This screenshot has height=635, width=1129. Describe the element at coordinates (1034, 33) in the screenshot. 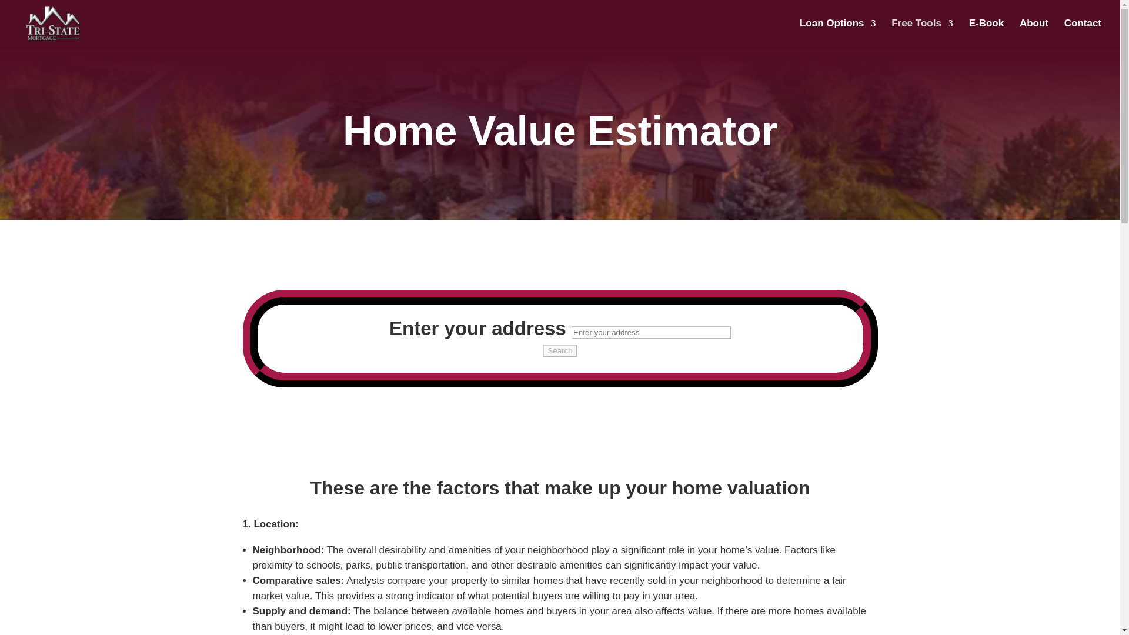

I see `About` at that location.